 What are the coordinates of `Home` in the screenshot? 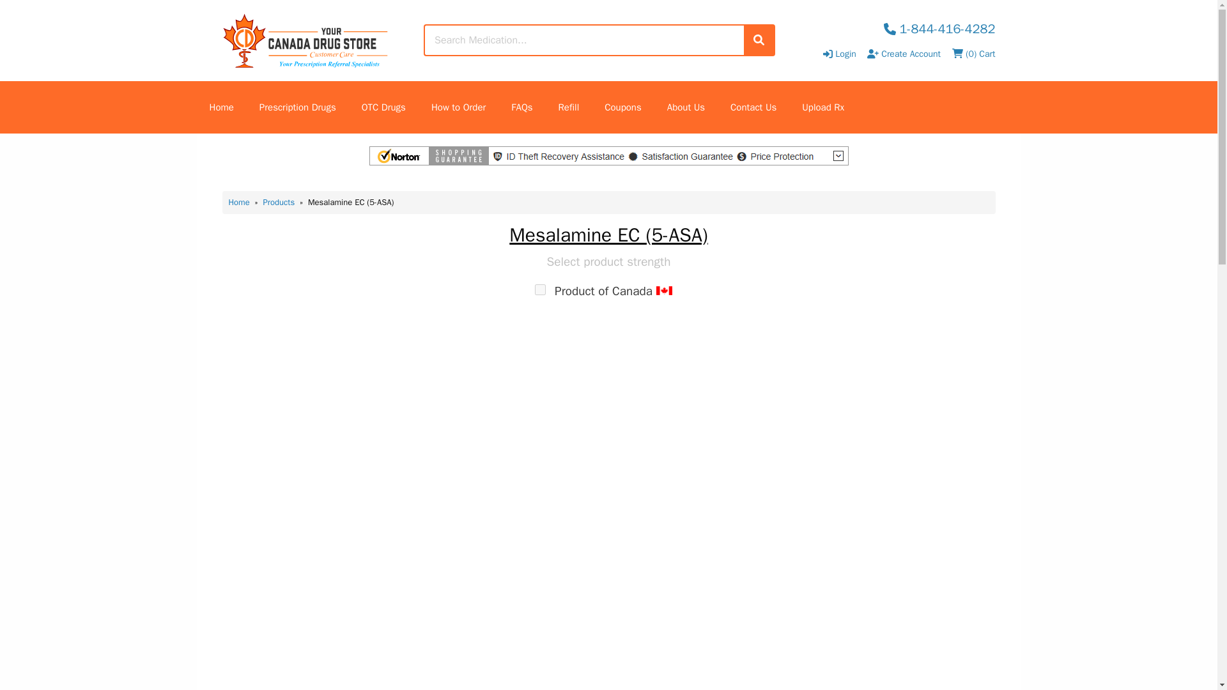 It's located at (239, 202).